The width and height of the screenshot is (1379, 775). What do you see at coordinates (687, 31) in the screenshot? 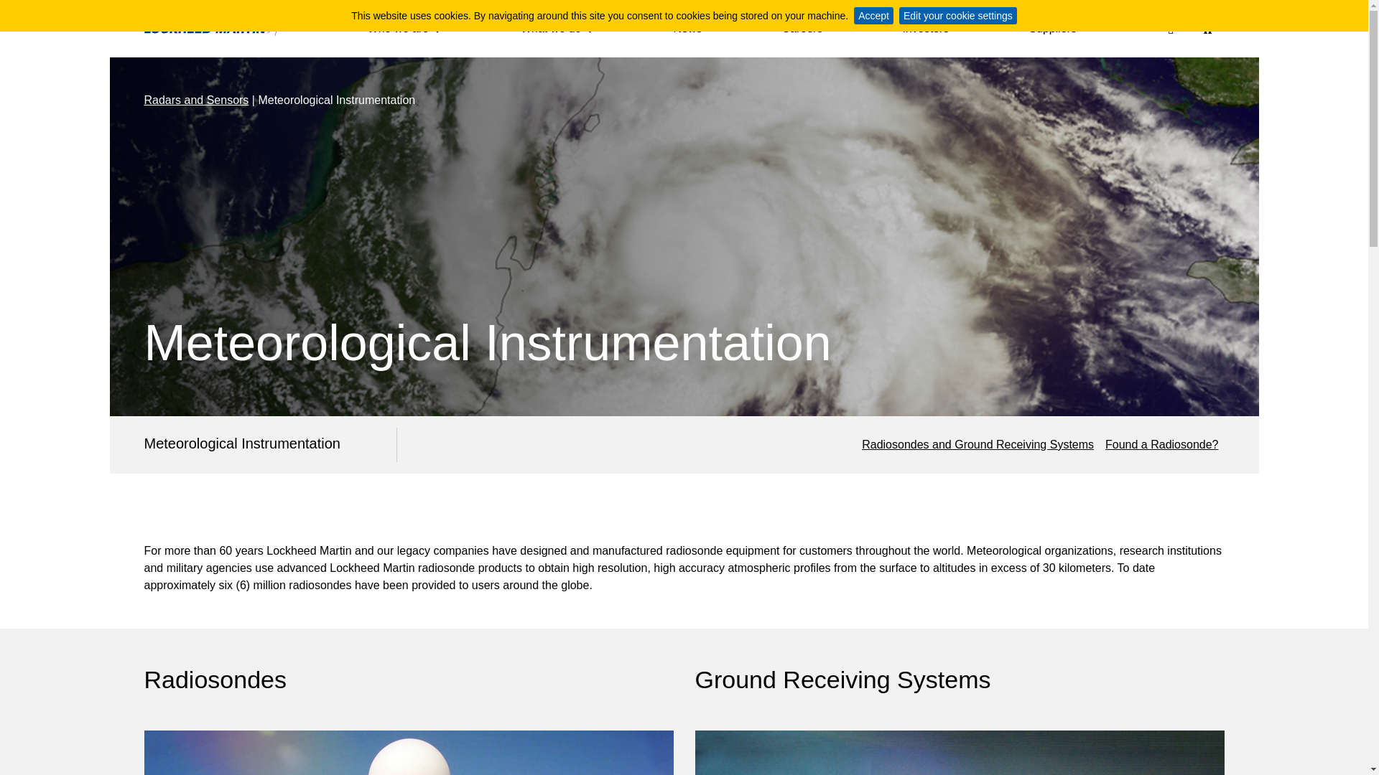
I see `News` at bounding box center [687, 31].